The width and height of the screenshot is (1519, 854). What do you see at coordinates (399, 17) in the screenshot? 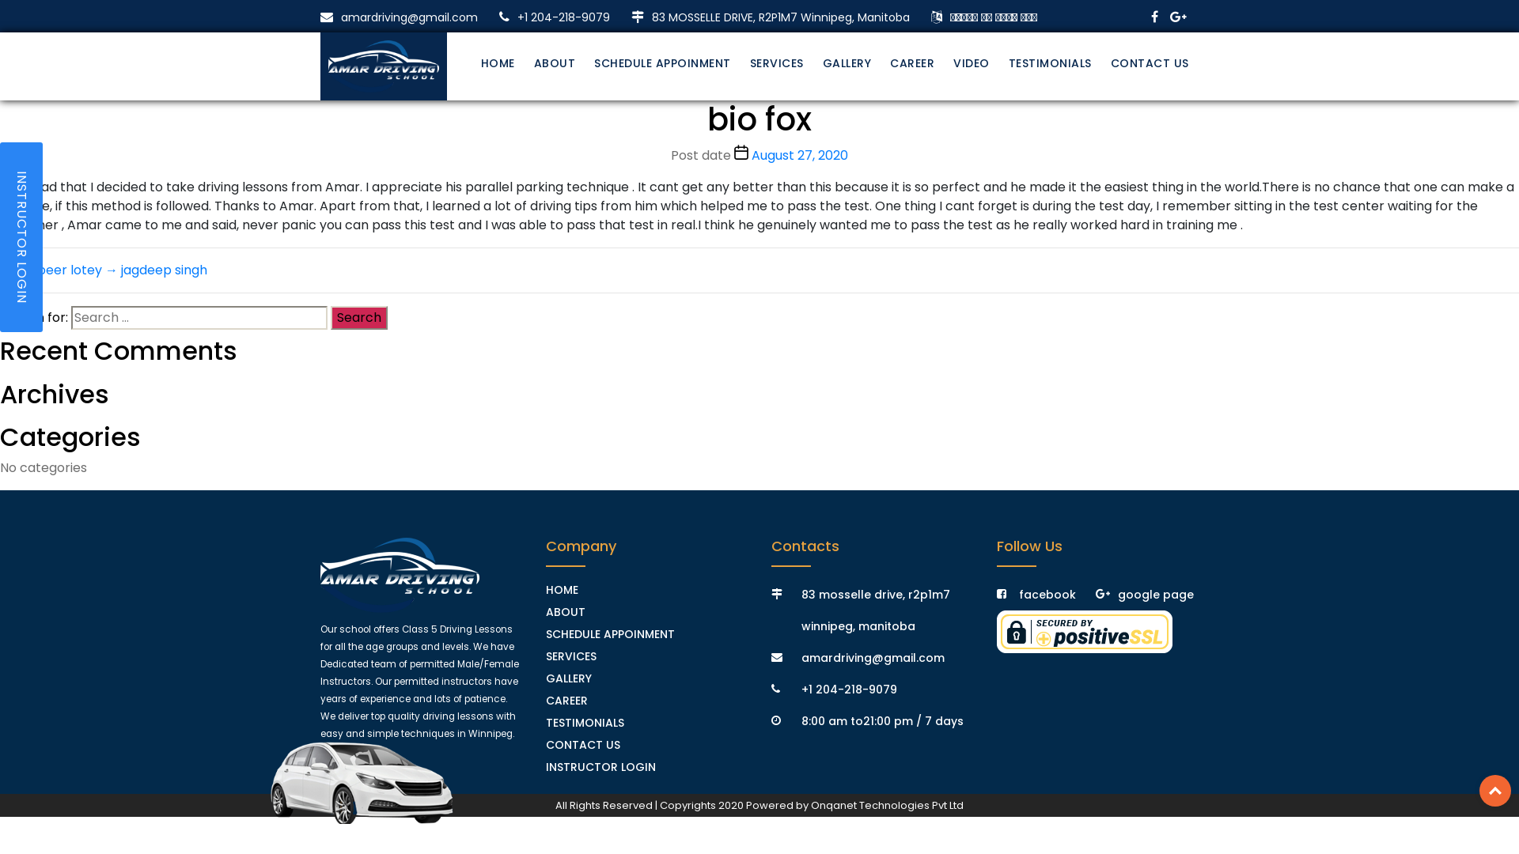
I see `amardriving@gmail.com` at bounding box center [399, 17].